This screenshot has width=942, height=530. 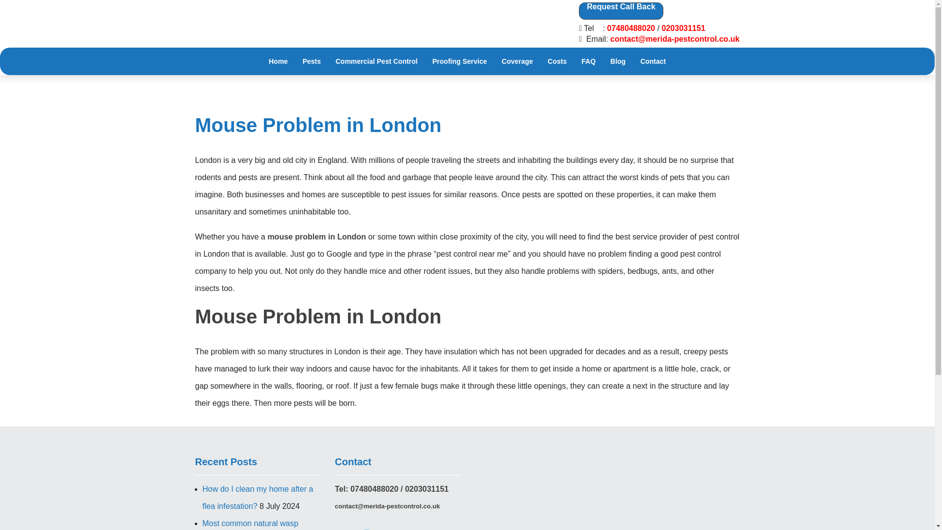 I want to click on 07480488020, so click(x=630, y=28).